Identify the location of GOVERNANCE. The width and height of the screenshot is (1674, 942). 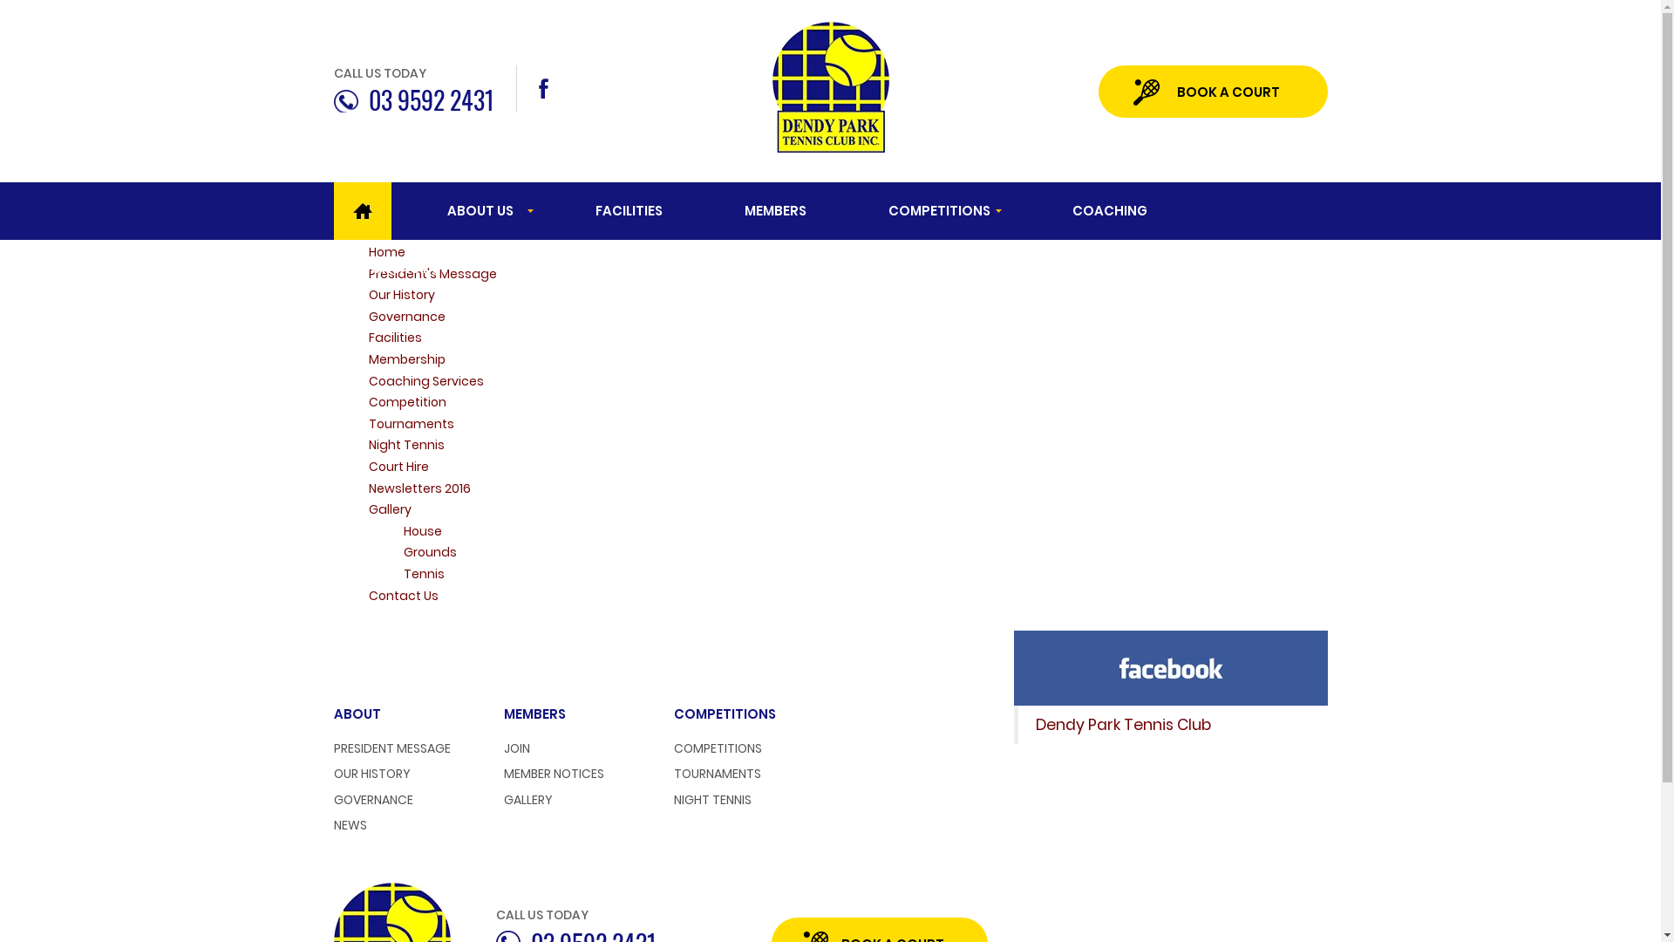
(373, 800).